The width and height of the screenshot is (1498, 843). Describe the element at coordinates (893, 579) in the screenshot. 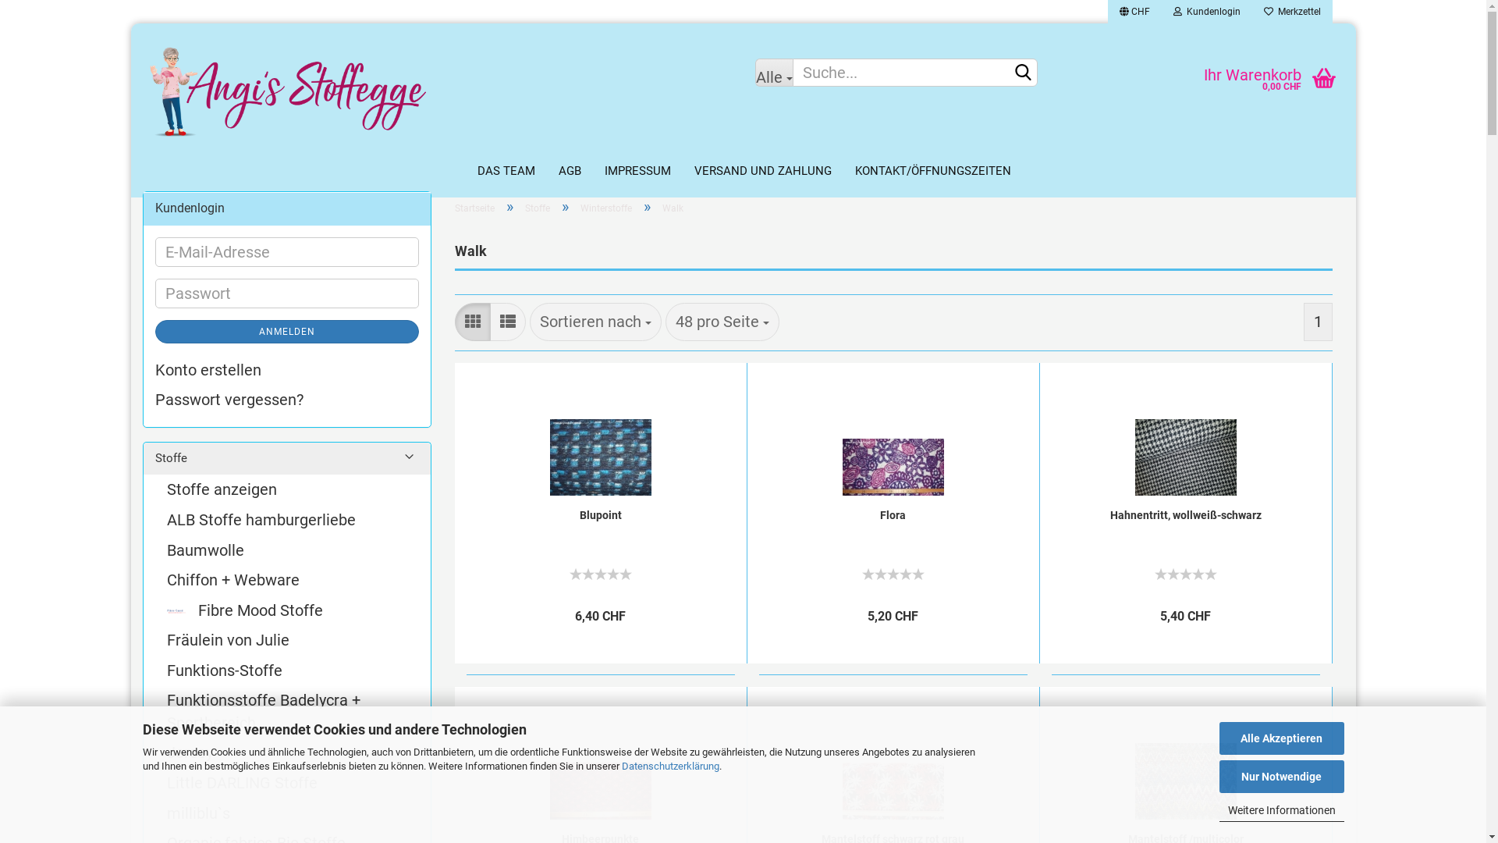

I see `Flora` at that location.